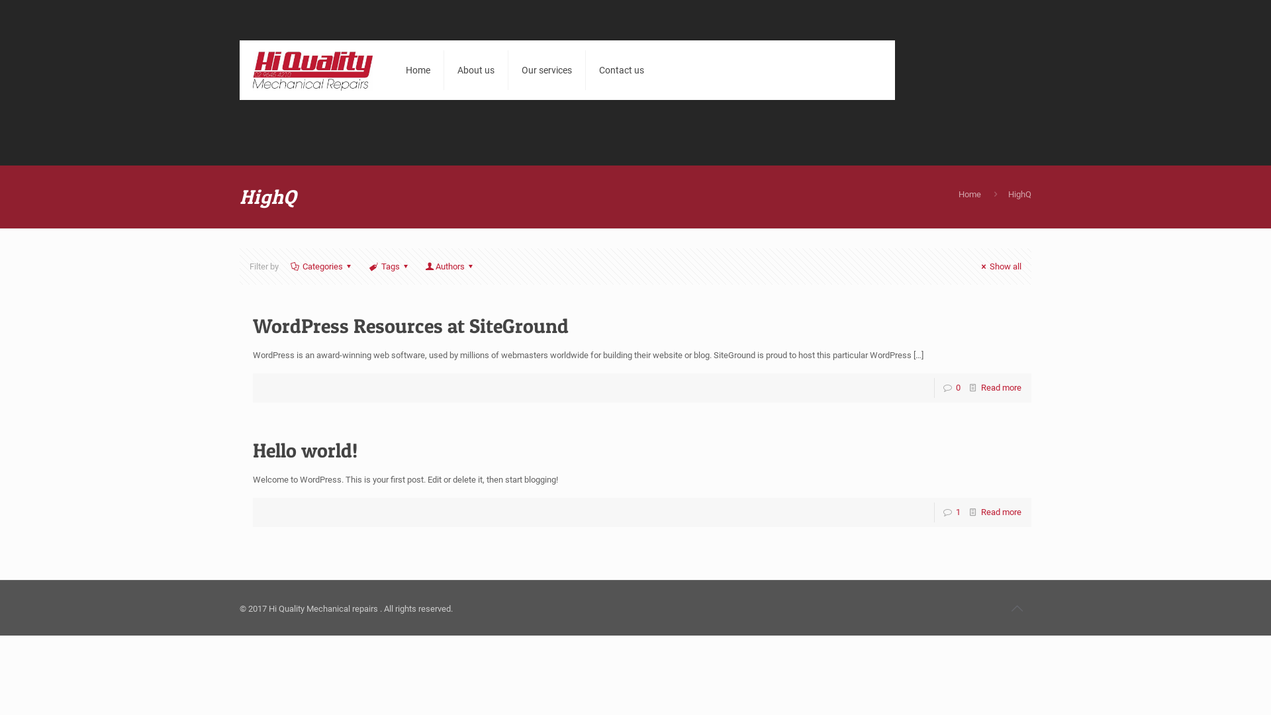  I want to click on Home, so click(970, 195).